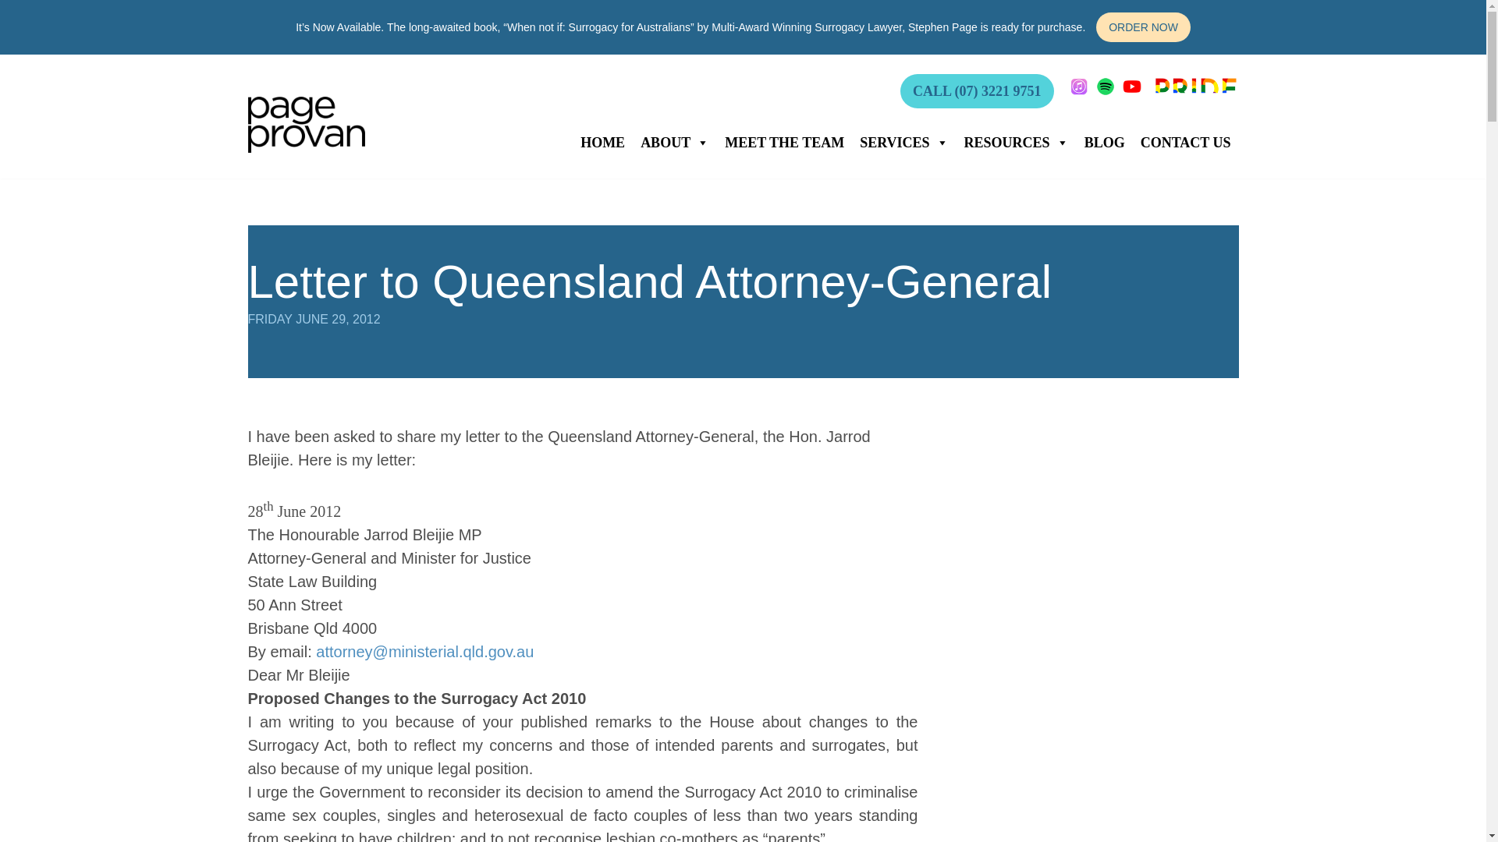  What do you see at coordinates (12, 33) in the screenshot?
I see `Skip to content` at bounding box center [12, 33].